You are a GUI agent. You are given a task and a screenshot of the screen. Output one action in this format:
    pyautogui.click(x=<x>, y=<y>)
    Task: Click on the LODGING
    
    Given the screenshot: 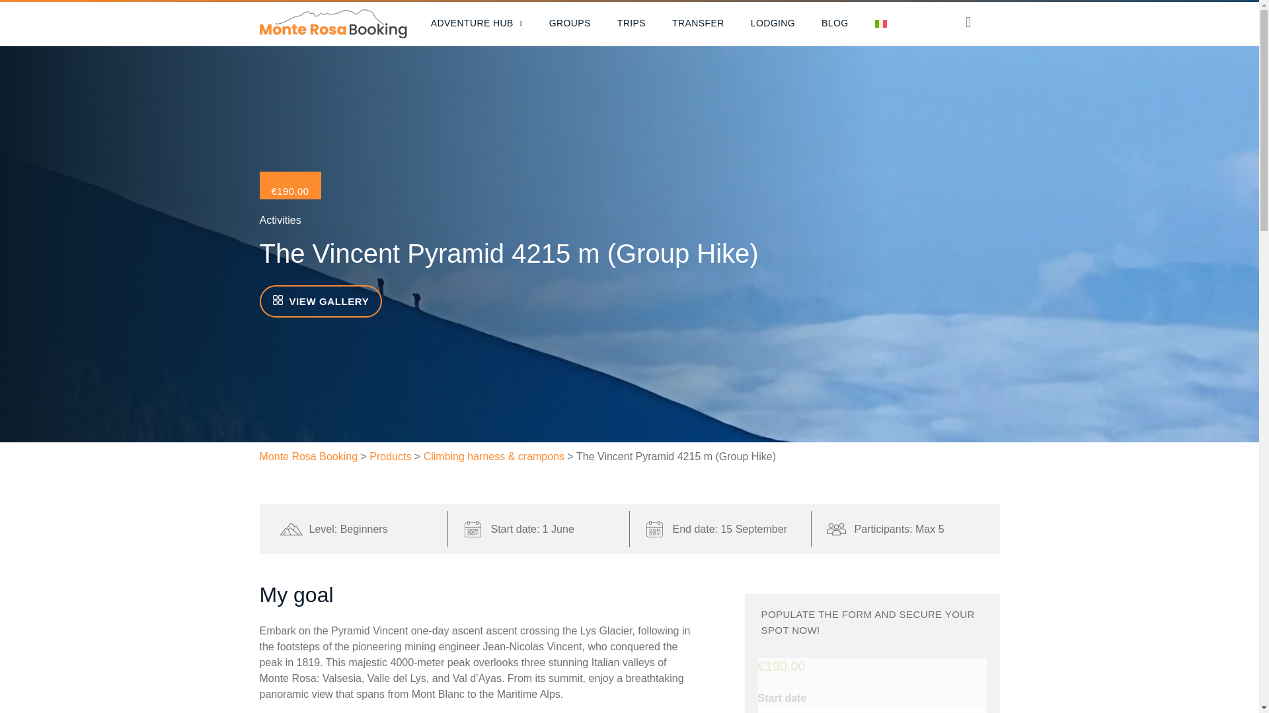 What is the action you would take?
    pyautogui.click(x=773, y=24)
    